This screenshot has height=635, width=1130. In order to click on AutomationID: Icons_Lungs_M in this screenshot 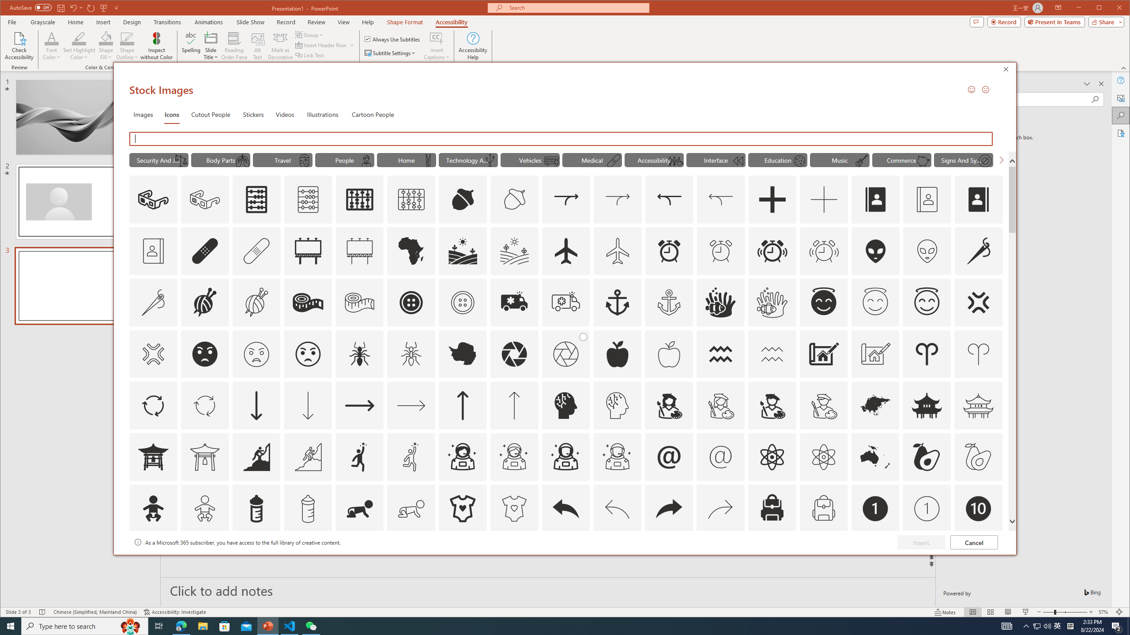, I will do `click(241, 161)`.